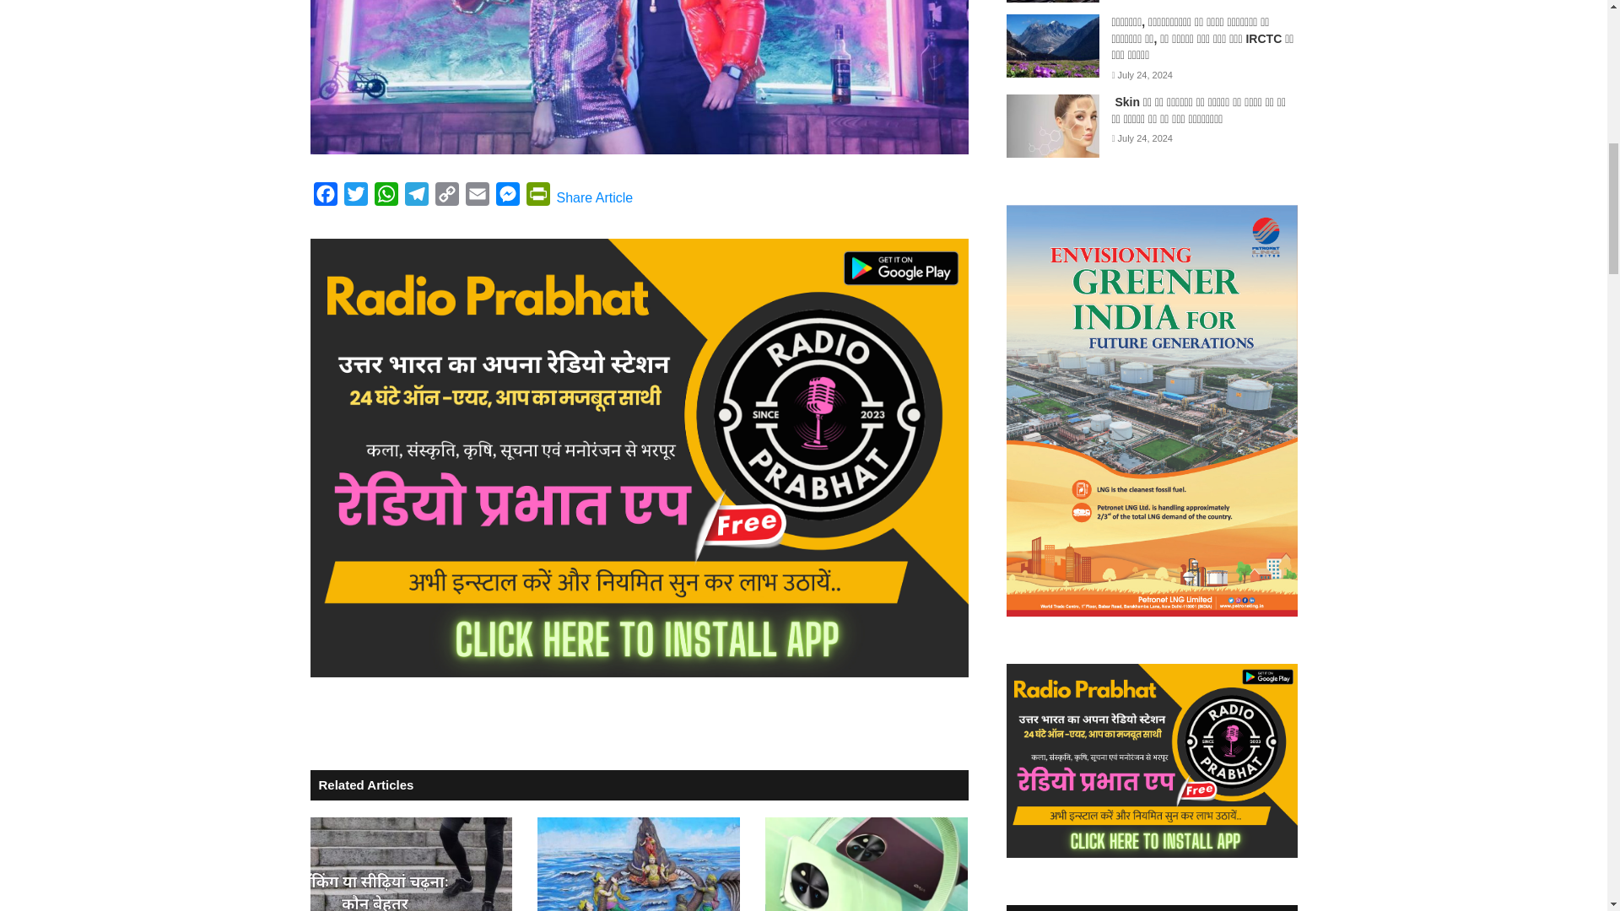 The height and width of the screenshot is (911, 1620). What do you see at coordinates (447, 197) in the screenshot?
I see `Copy Link` at bounding box center [447, 197].